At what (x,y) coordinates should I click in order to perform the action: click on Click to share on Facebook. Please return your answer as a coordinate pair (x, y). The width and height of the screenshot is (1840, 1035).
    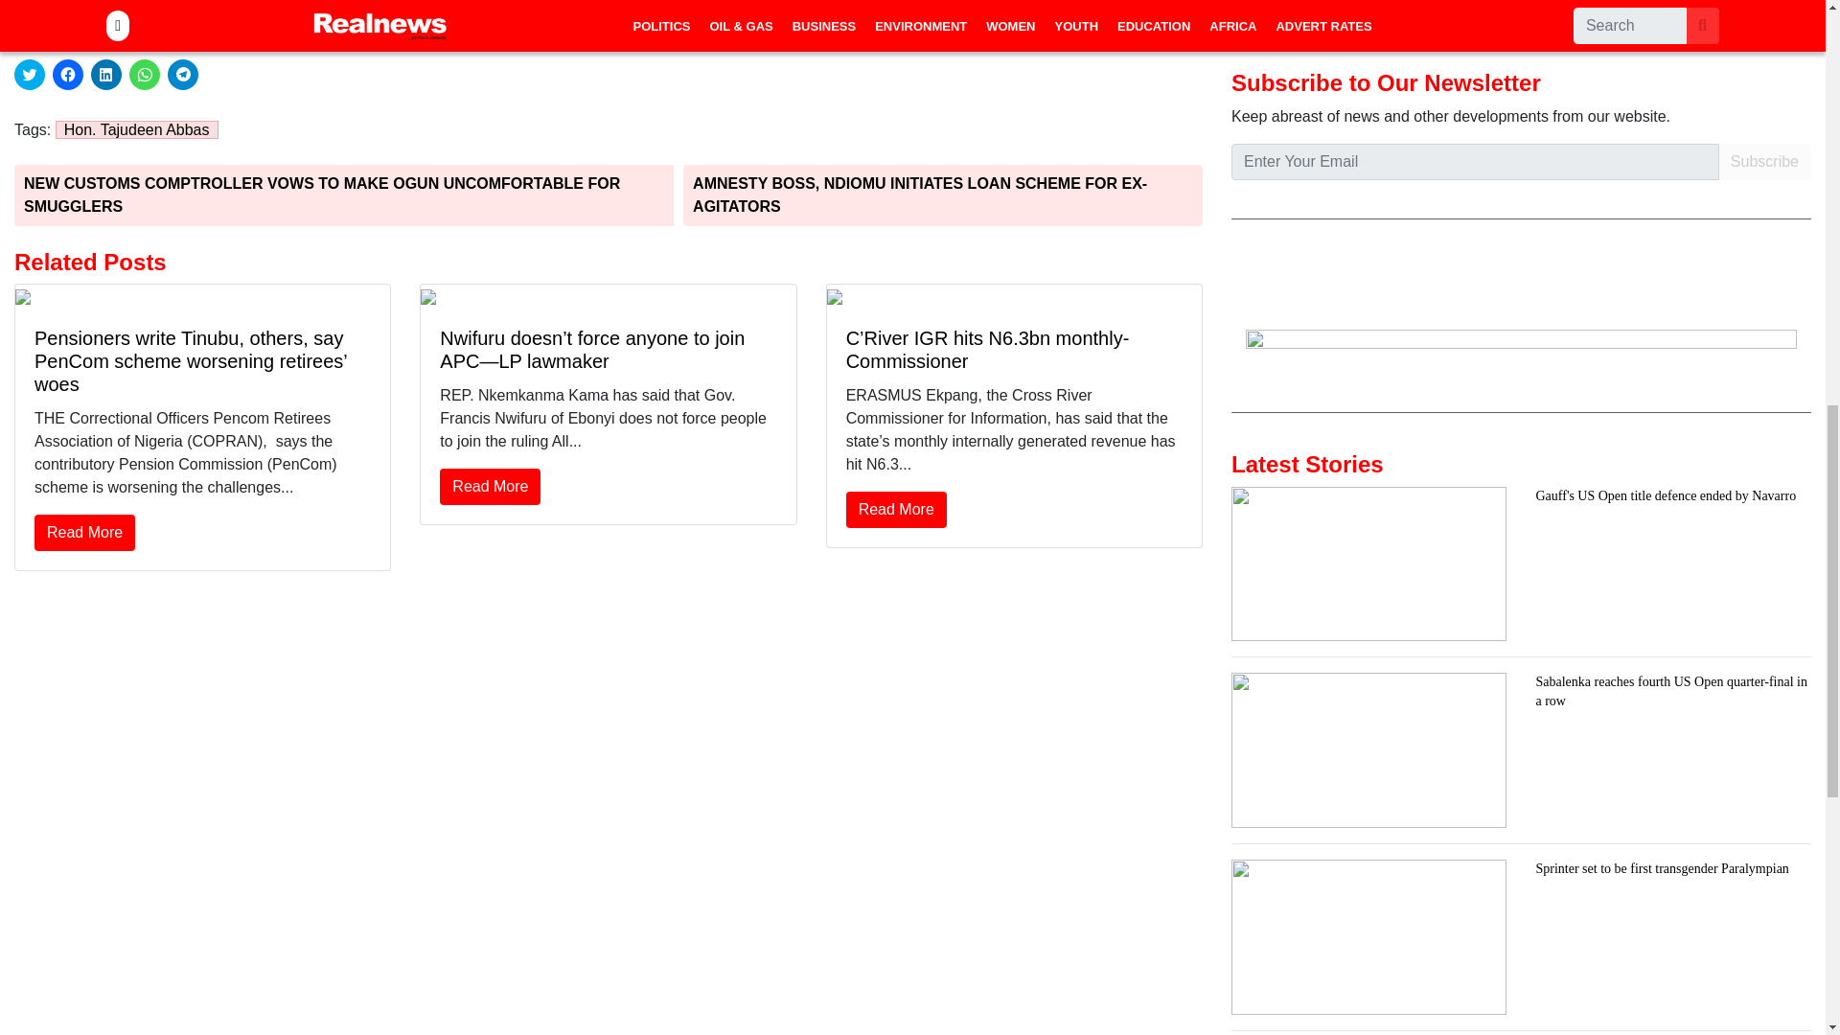
    Looking at the image, I should click on (67, 74).